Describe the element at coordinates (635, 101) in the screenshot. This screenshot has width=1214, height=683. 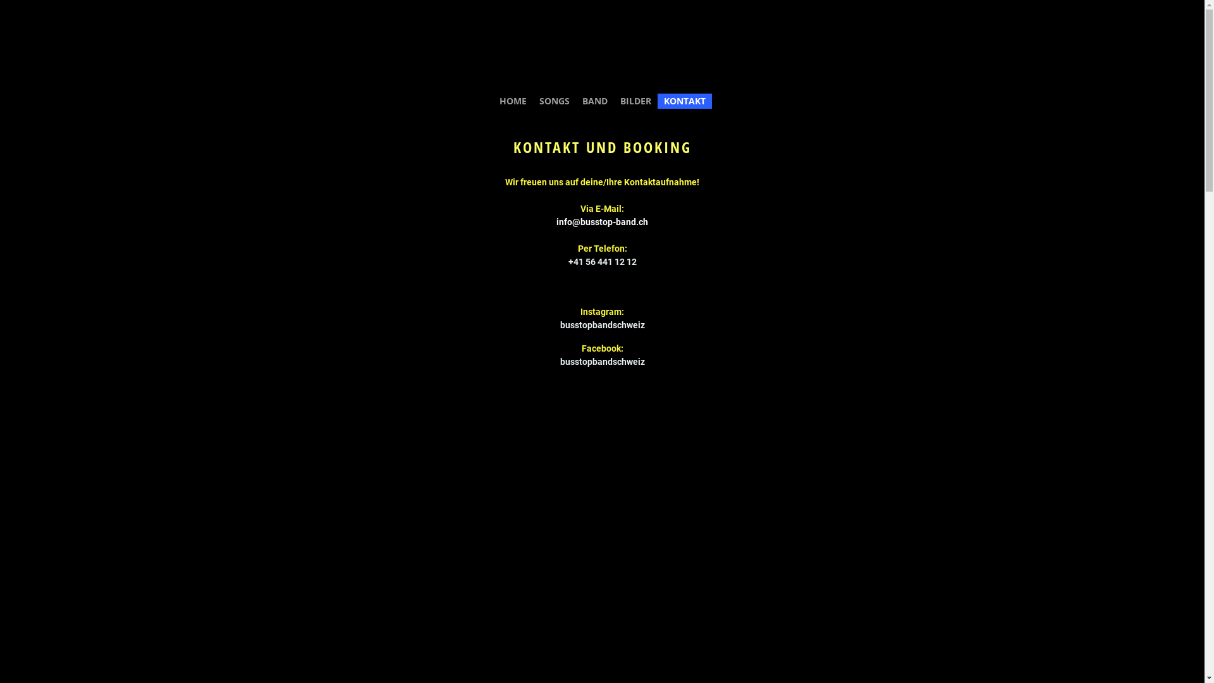
I see `BILDER` at that location.